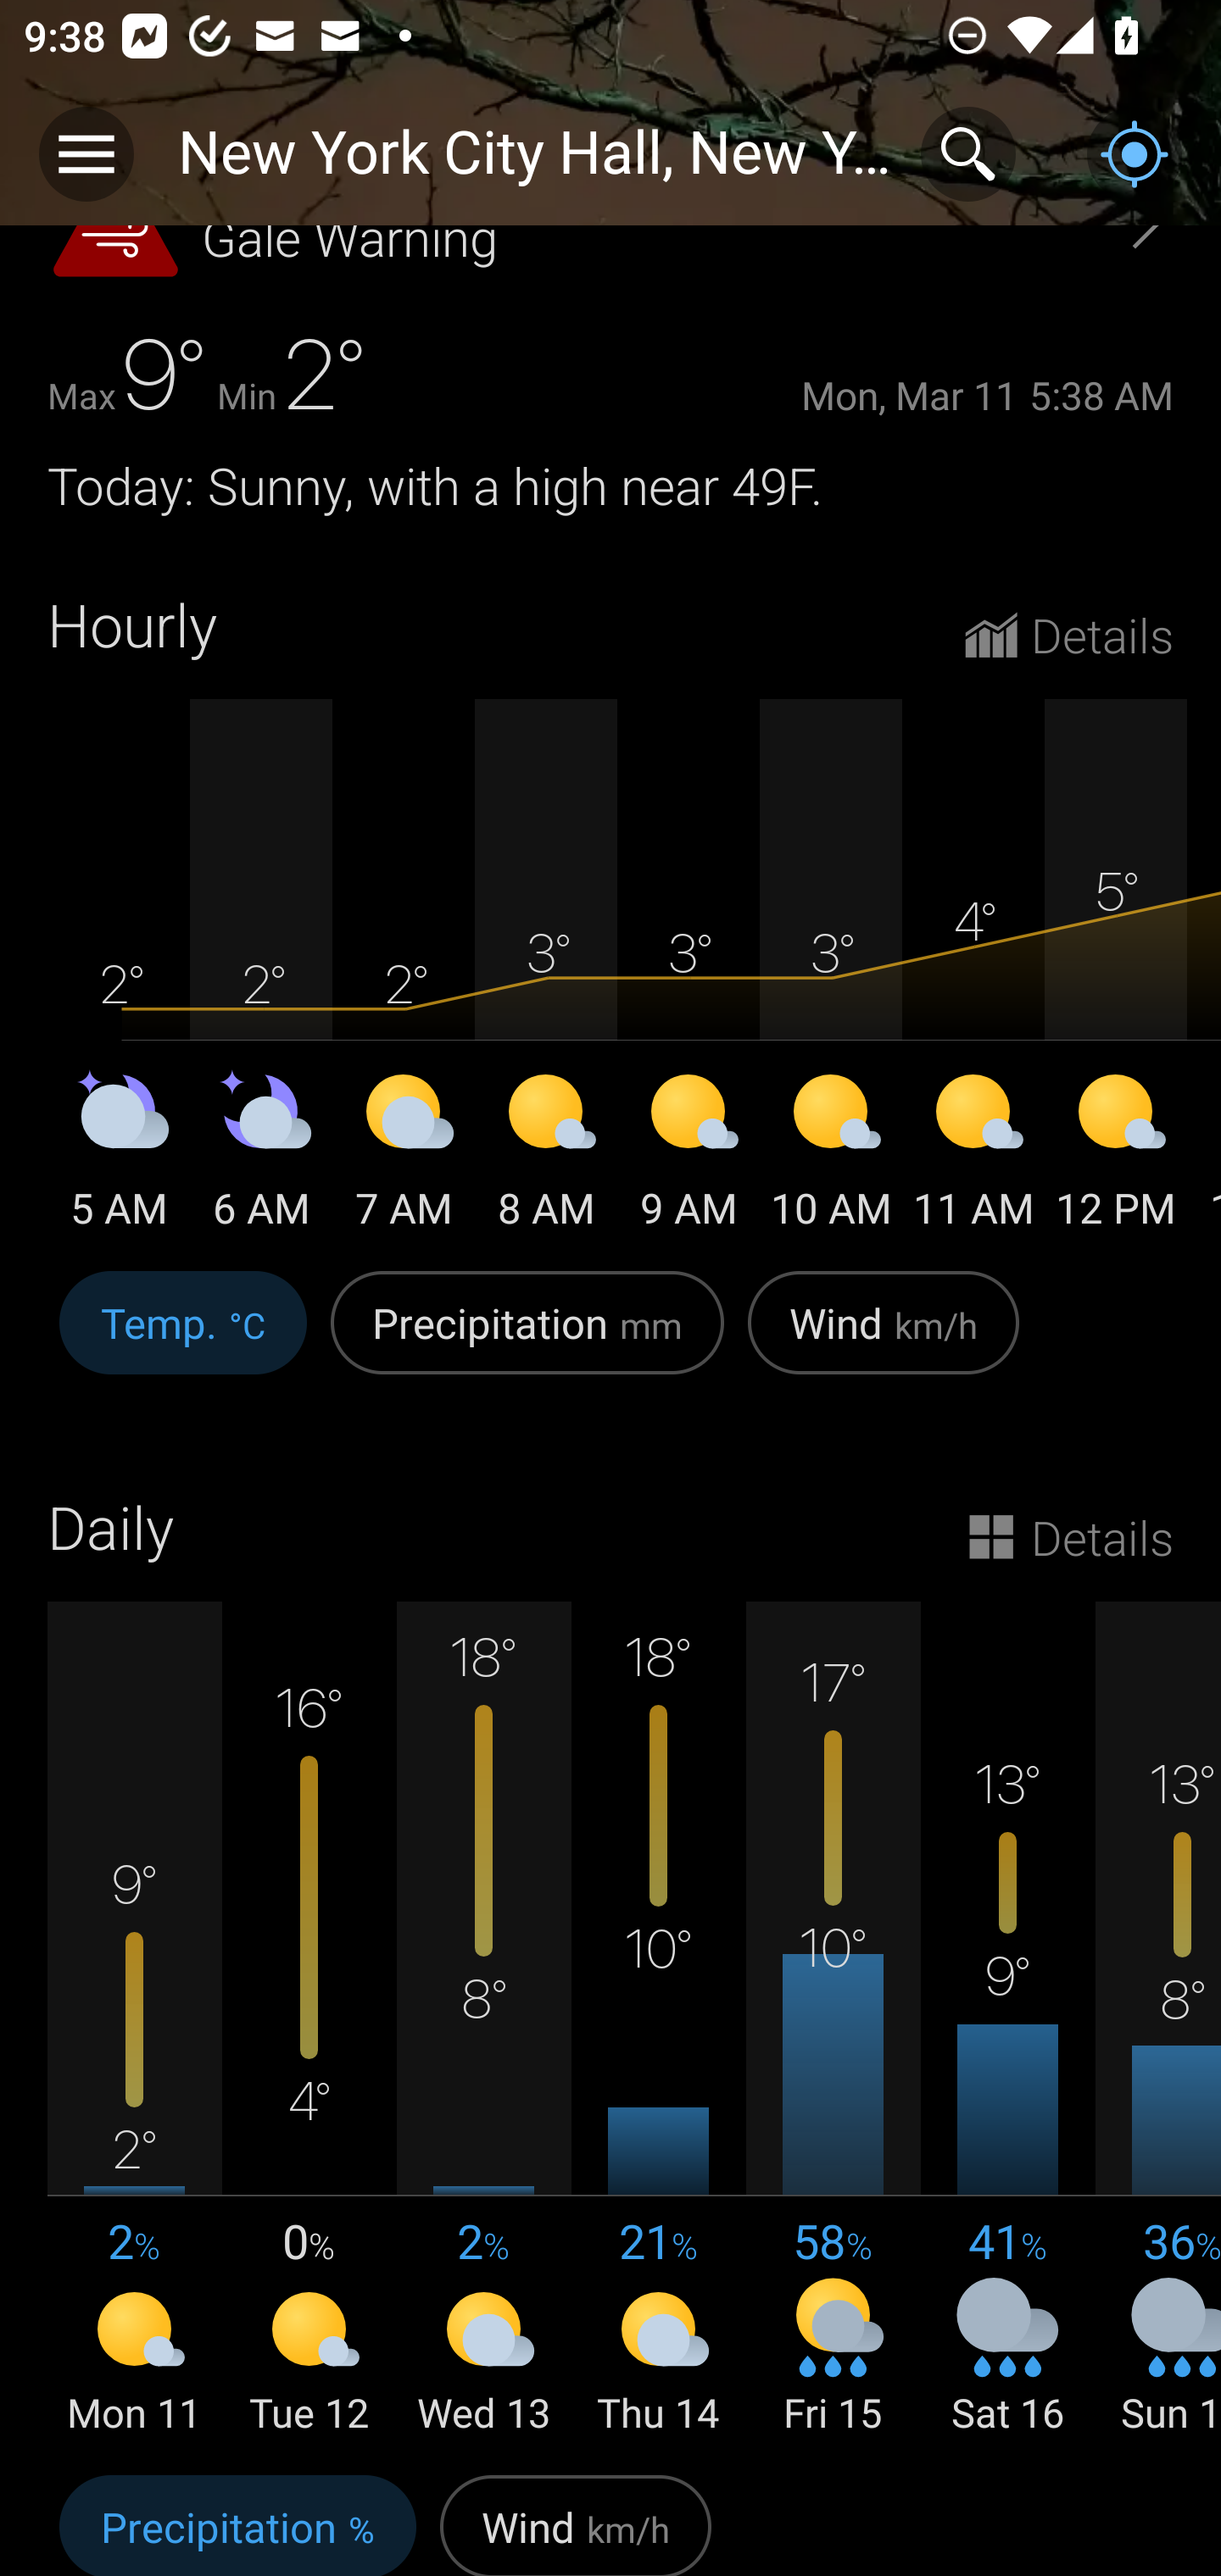  I want to click on Wind km/h, so click(575, 2519).